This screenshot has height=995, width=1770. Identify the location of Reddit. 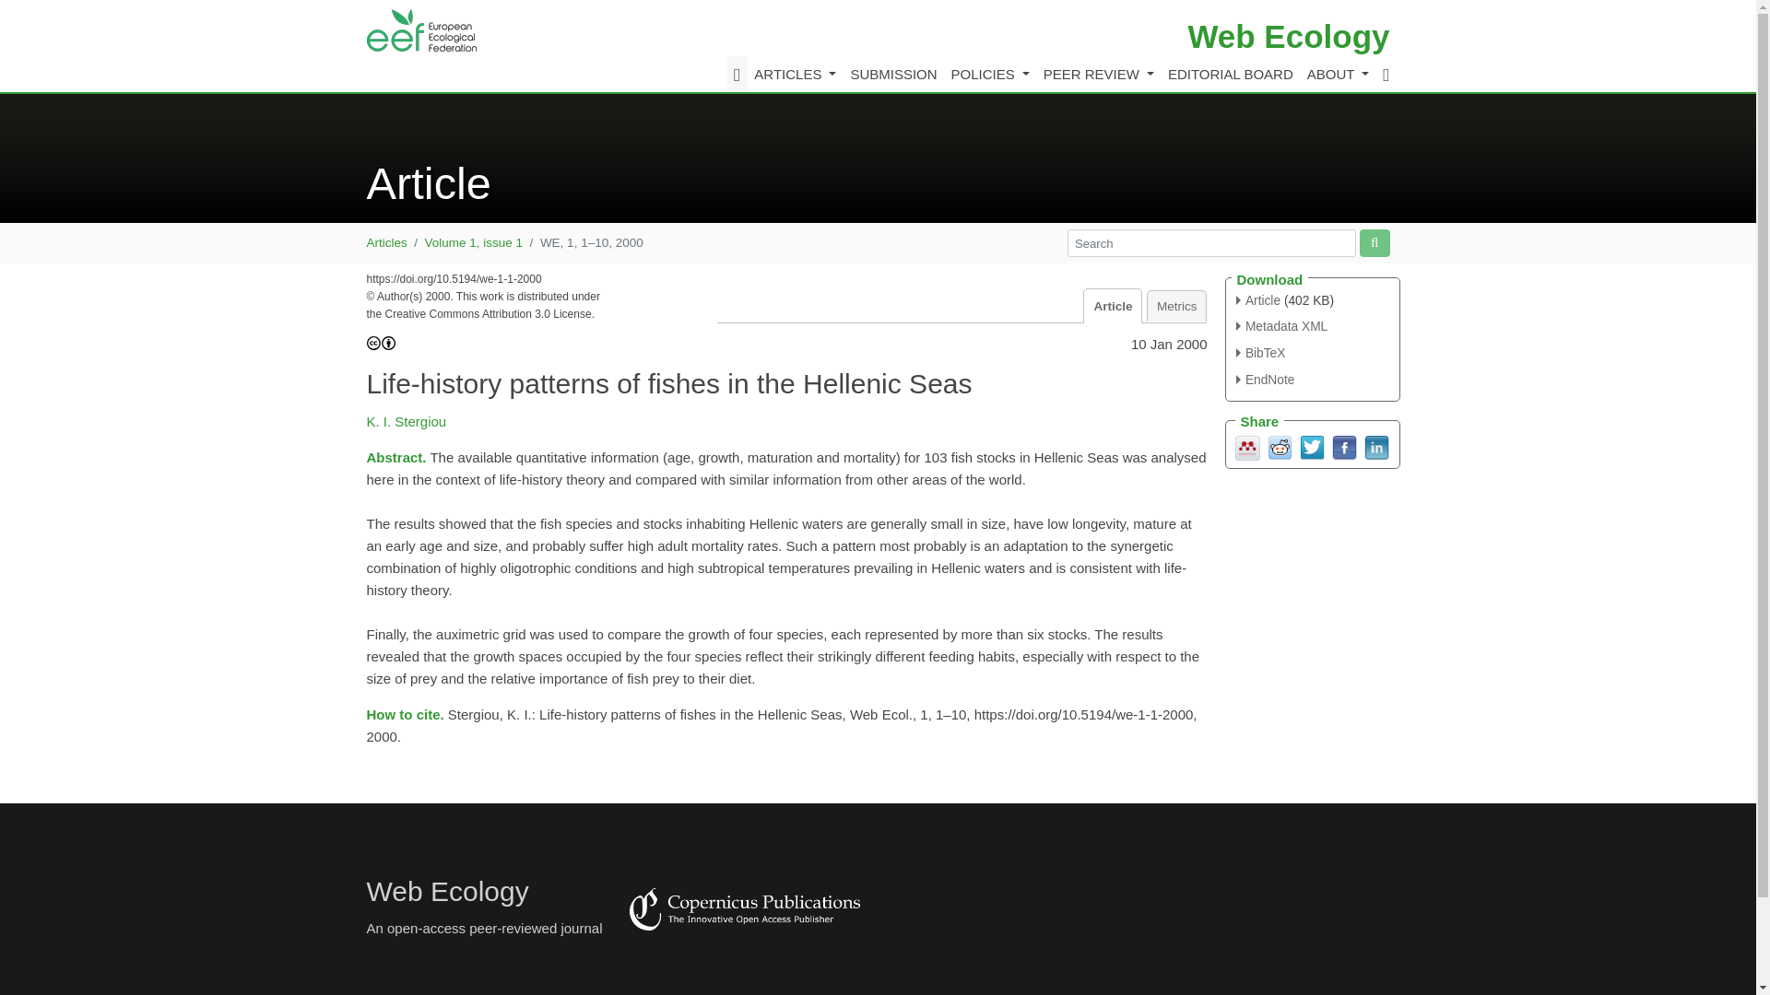
(1280, 446).